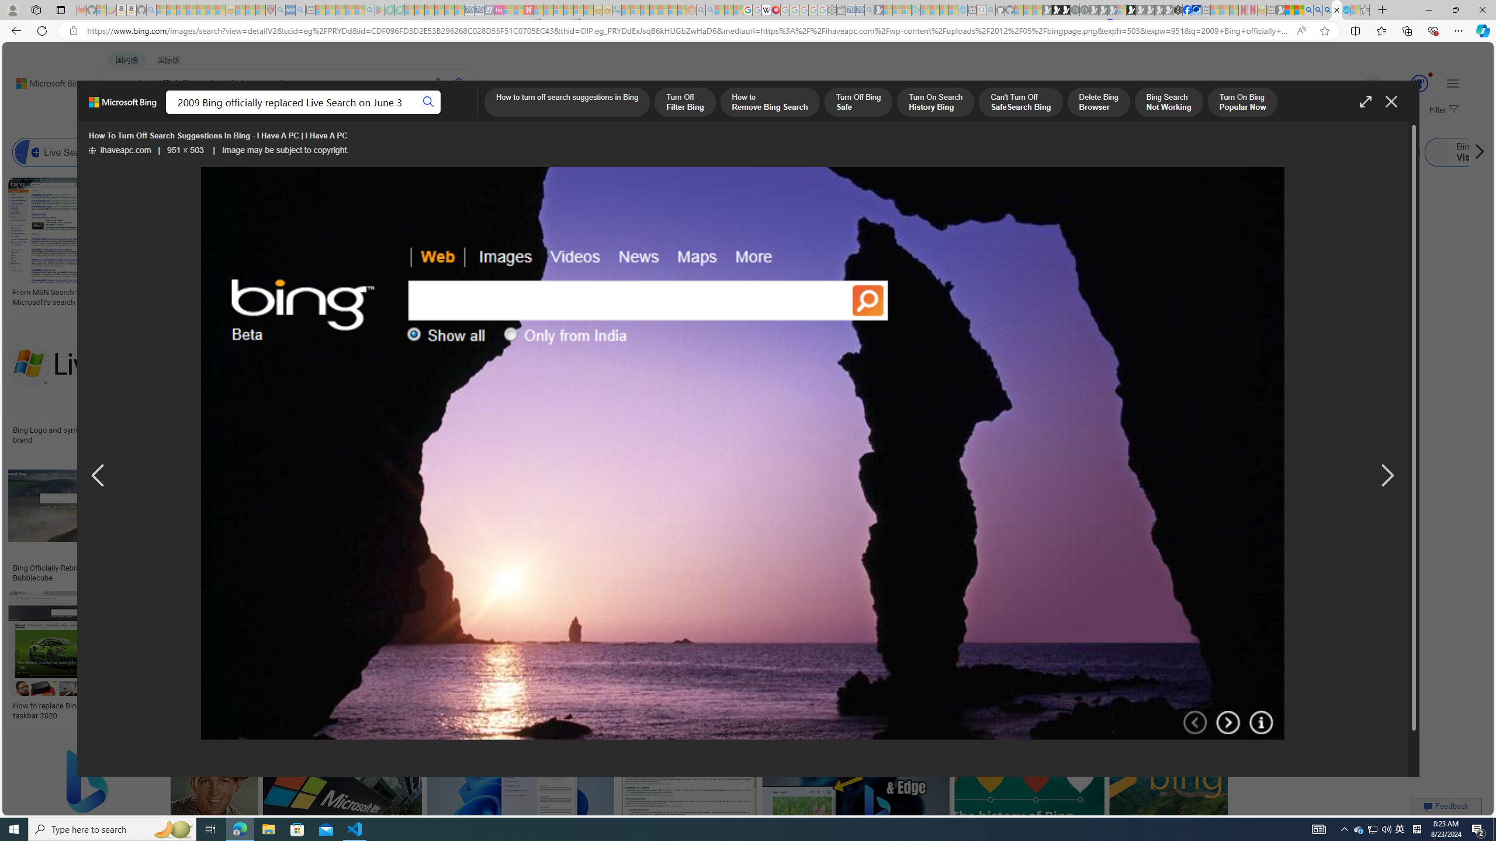 This screenshot has height=841, width=1496. Describe the element at coordinates (1419, 83) in the screenshot. I see `AutomationID: rh_meter` at that location.